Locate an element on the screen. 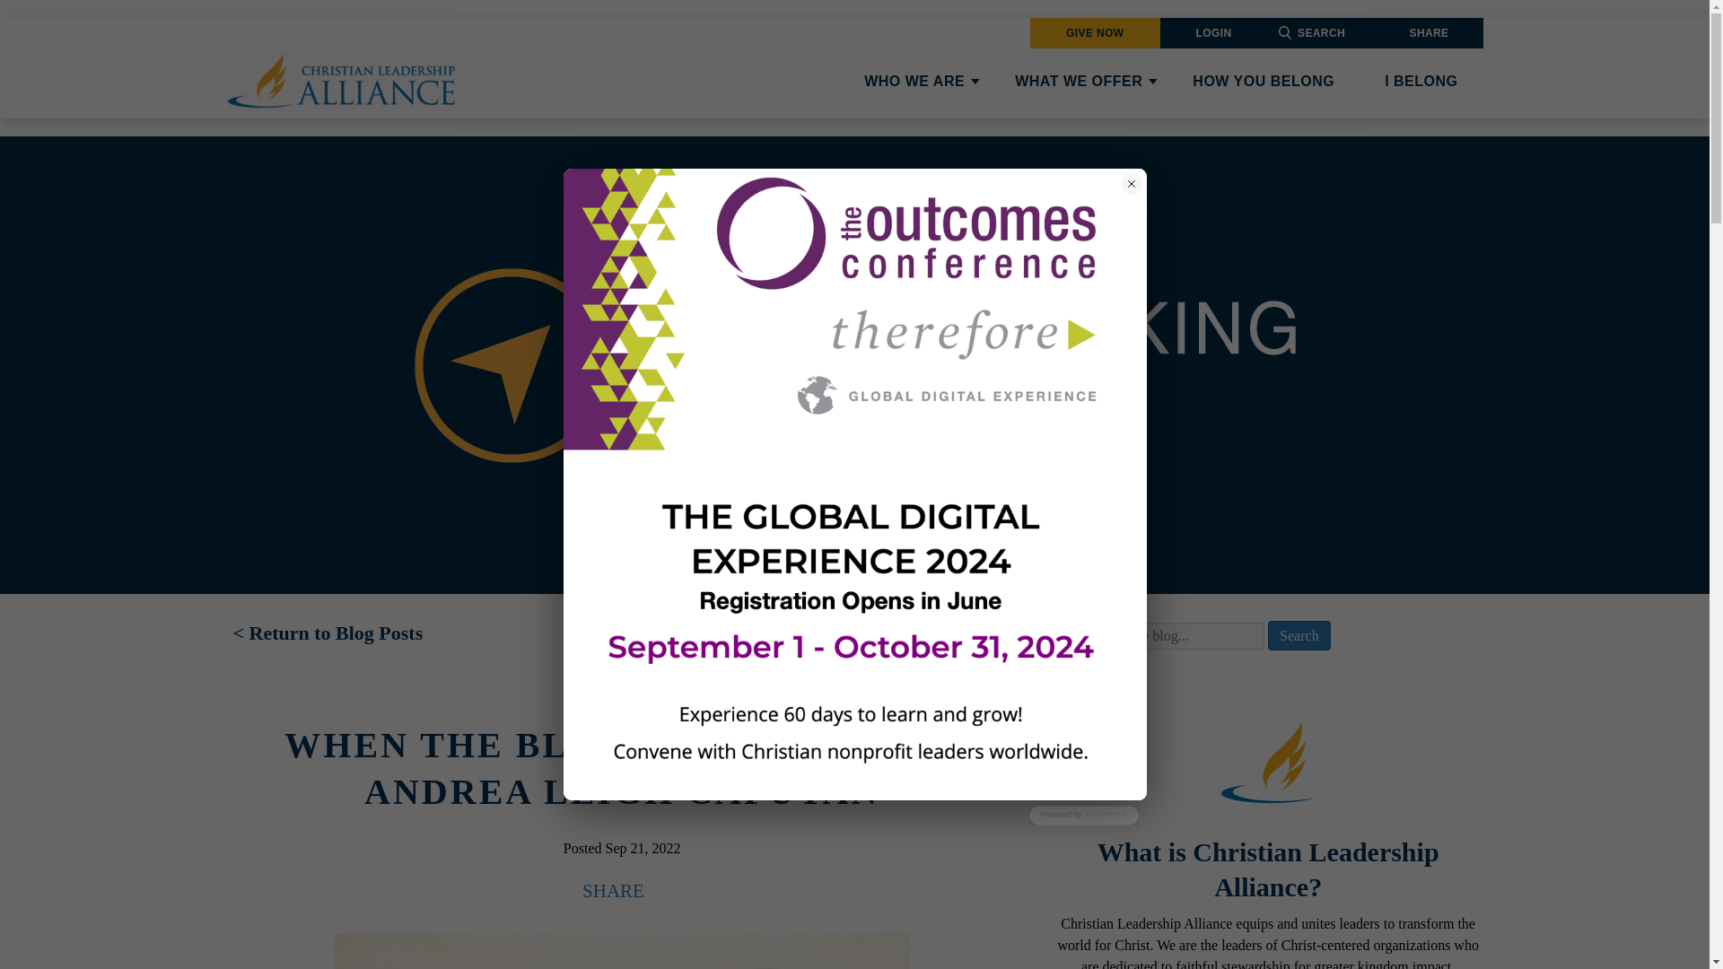 This screenshot has width=1723, height=969. logo-small is located at coordinates (1267, 763).